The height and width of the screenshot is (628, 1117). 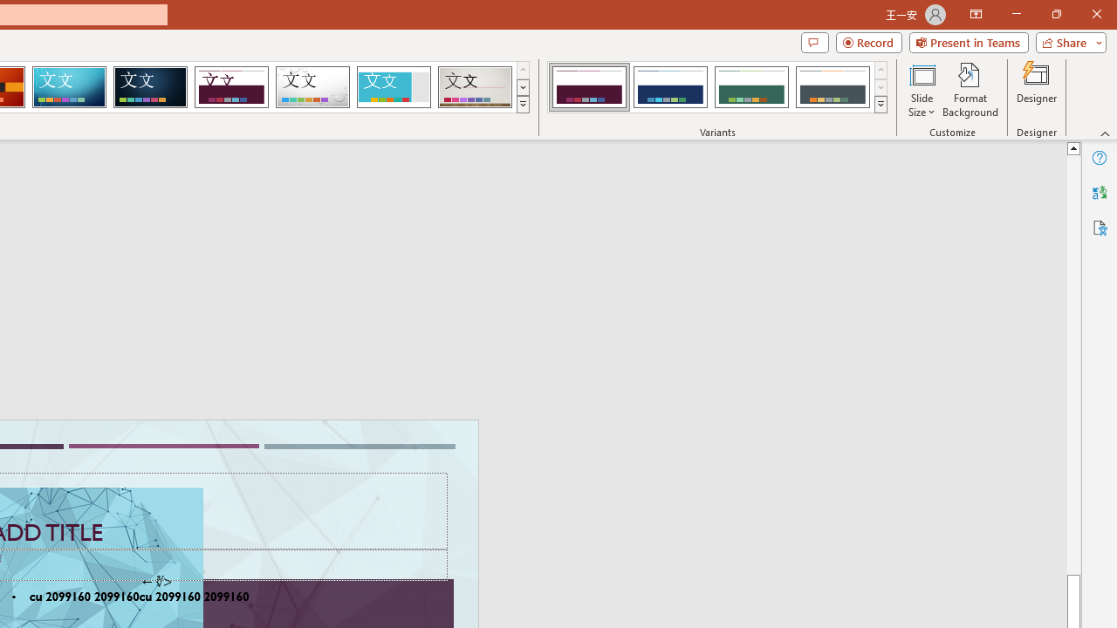 What do you see at coordinates (156, 582) in the screenshot?
I see `TextBox 7` at bounding box center [156, 582].